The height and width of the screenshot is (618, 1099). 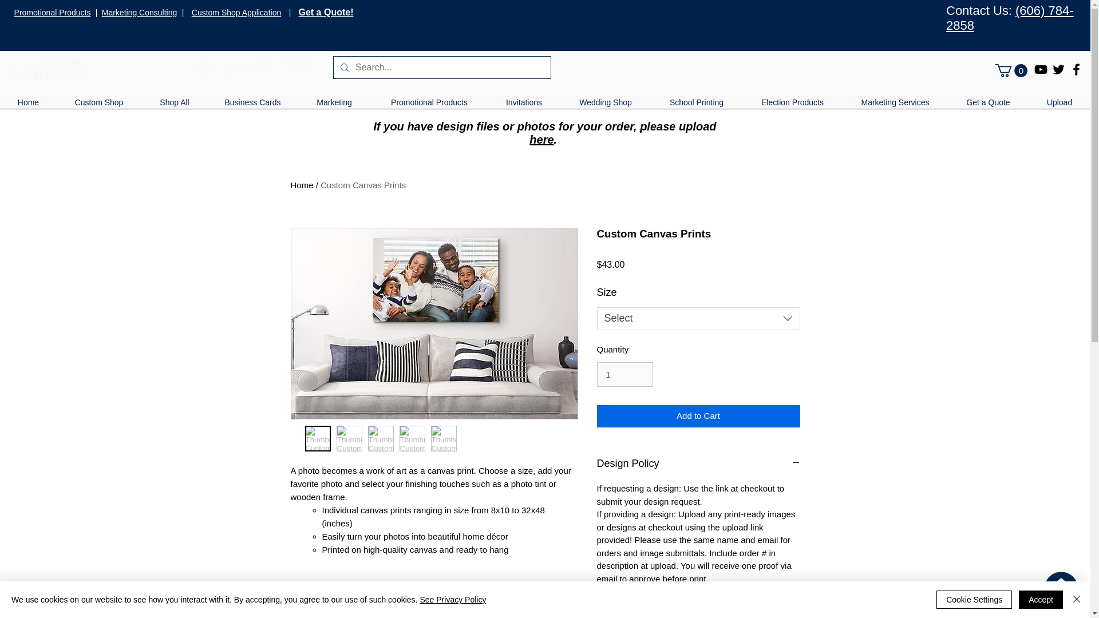 What do you see at coordinates (541, 140) in the screenshot?
I see `here` at bounding box center [541, 140].